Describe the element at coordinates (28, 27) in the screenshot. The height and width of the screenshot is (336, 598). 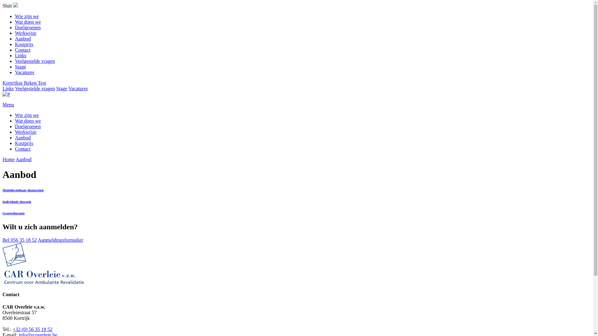
I see `Doelgroepen` at that location.